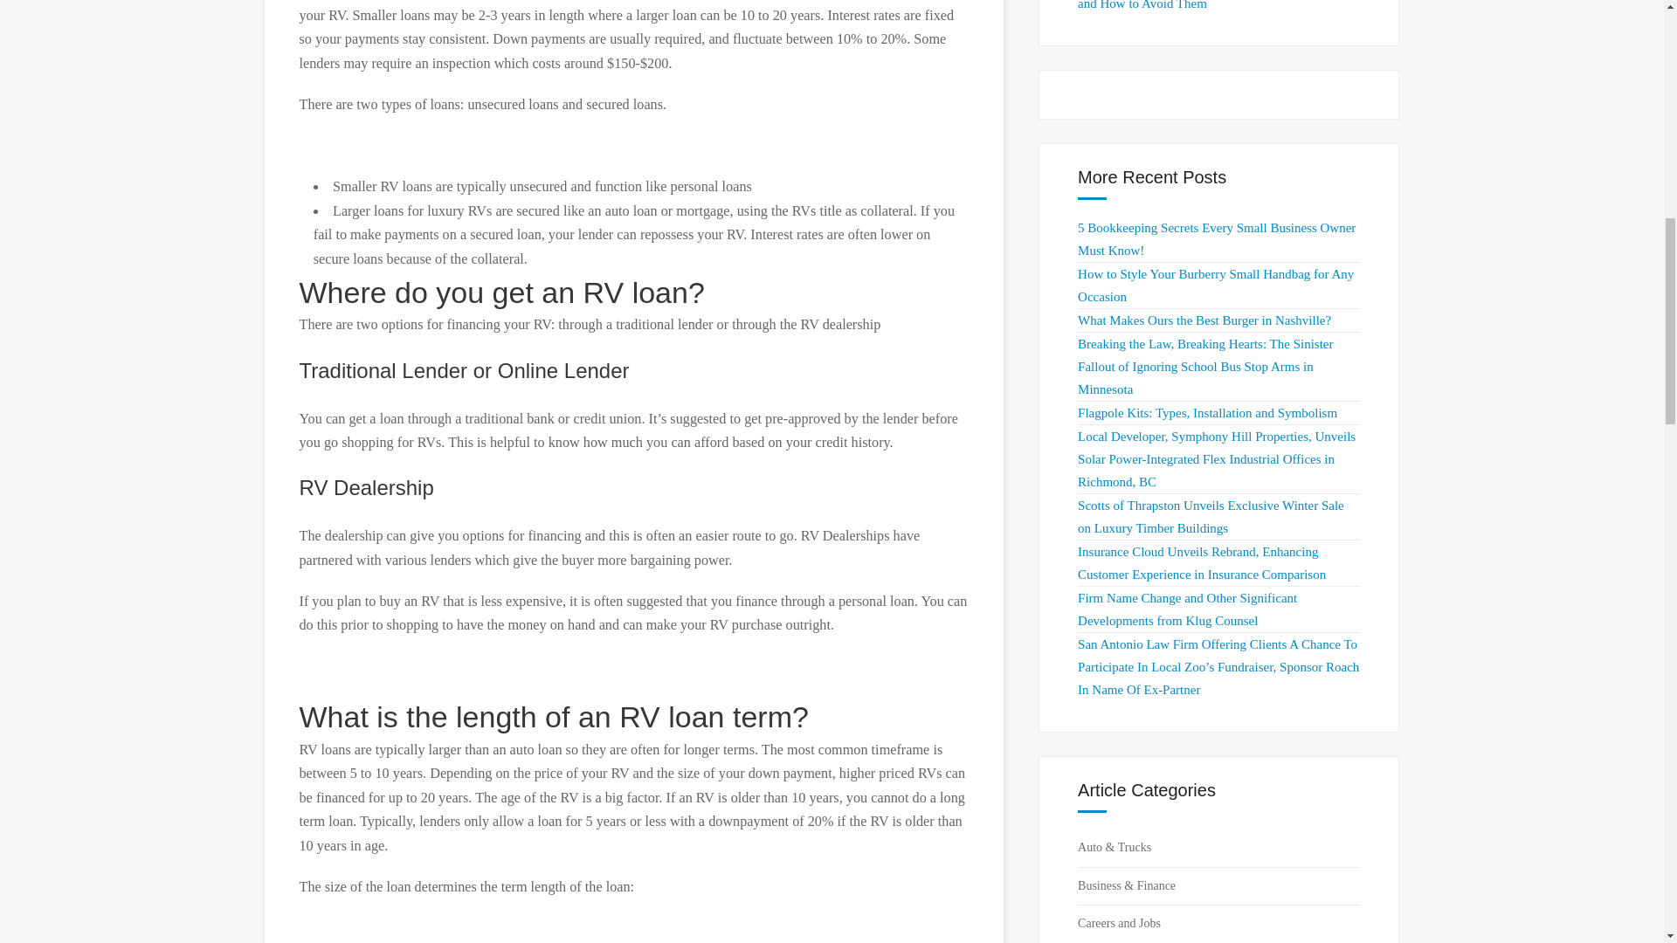 This screenshot has height=943, width=1677. Describe the element at coordinates (1216, 285) in the screenshot. I see `How to Style Your Burberry Small Handbag for Any Occasion` at that location.